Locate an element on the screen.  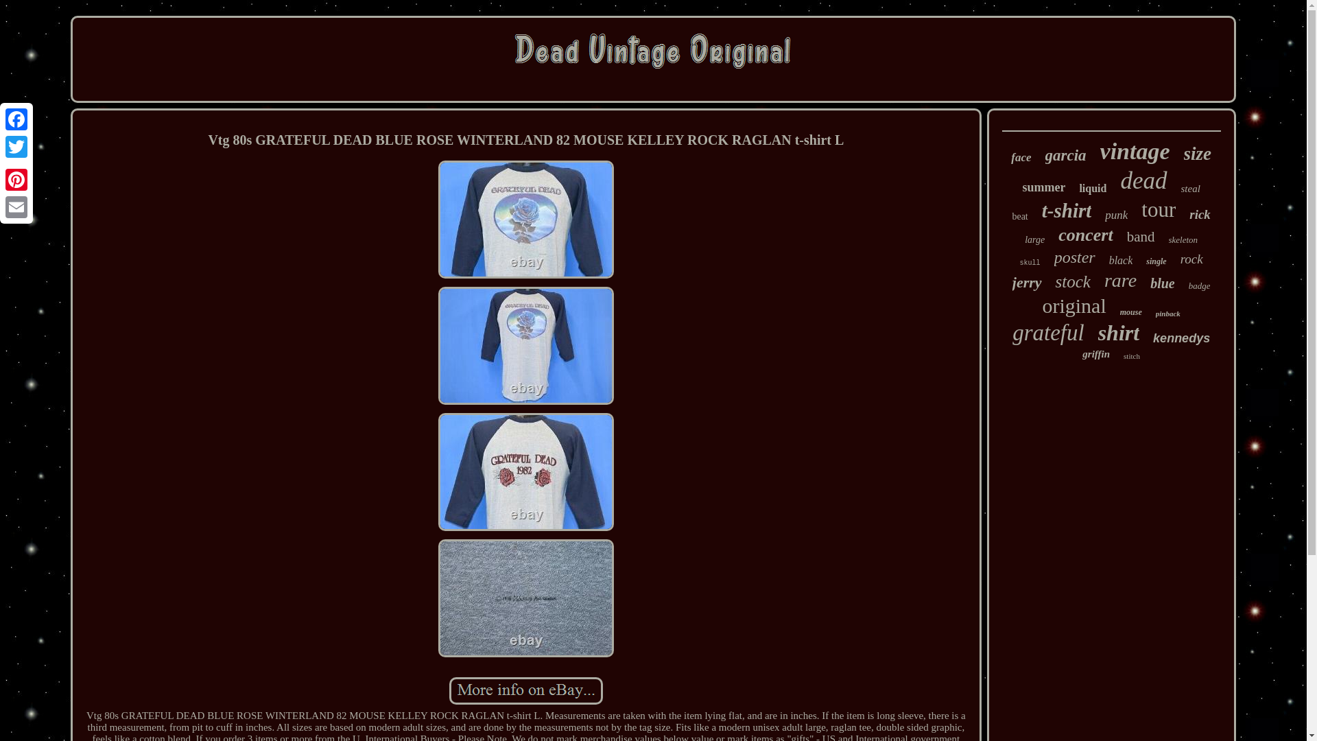
steal is located at coordinates (1191, 189).